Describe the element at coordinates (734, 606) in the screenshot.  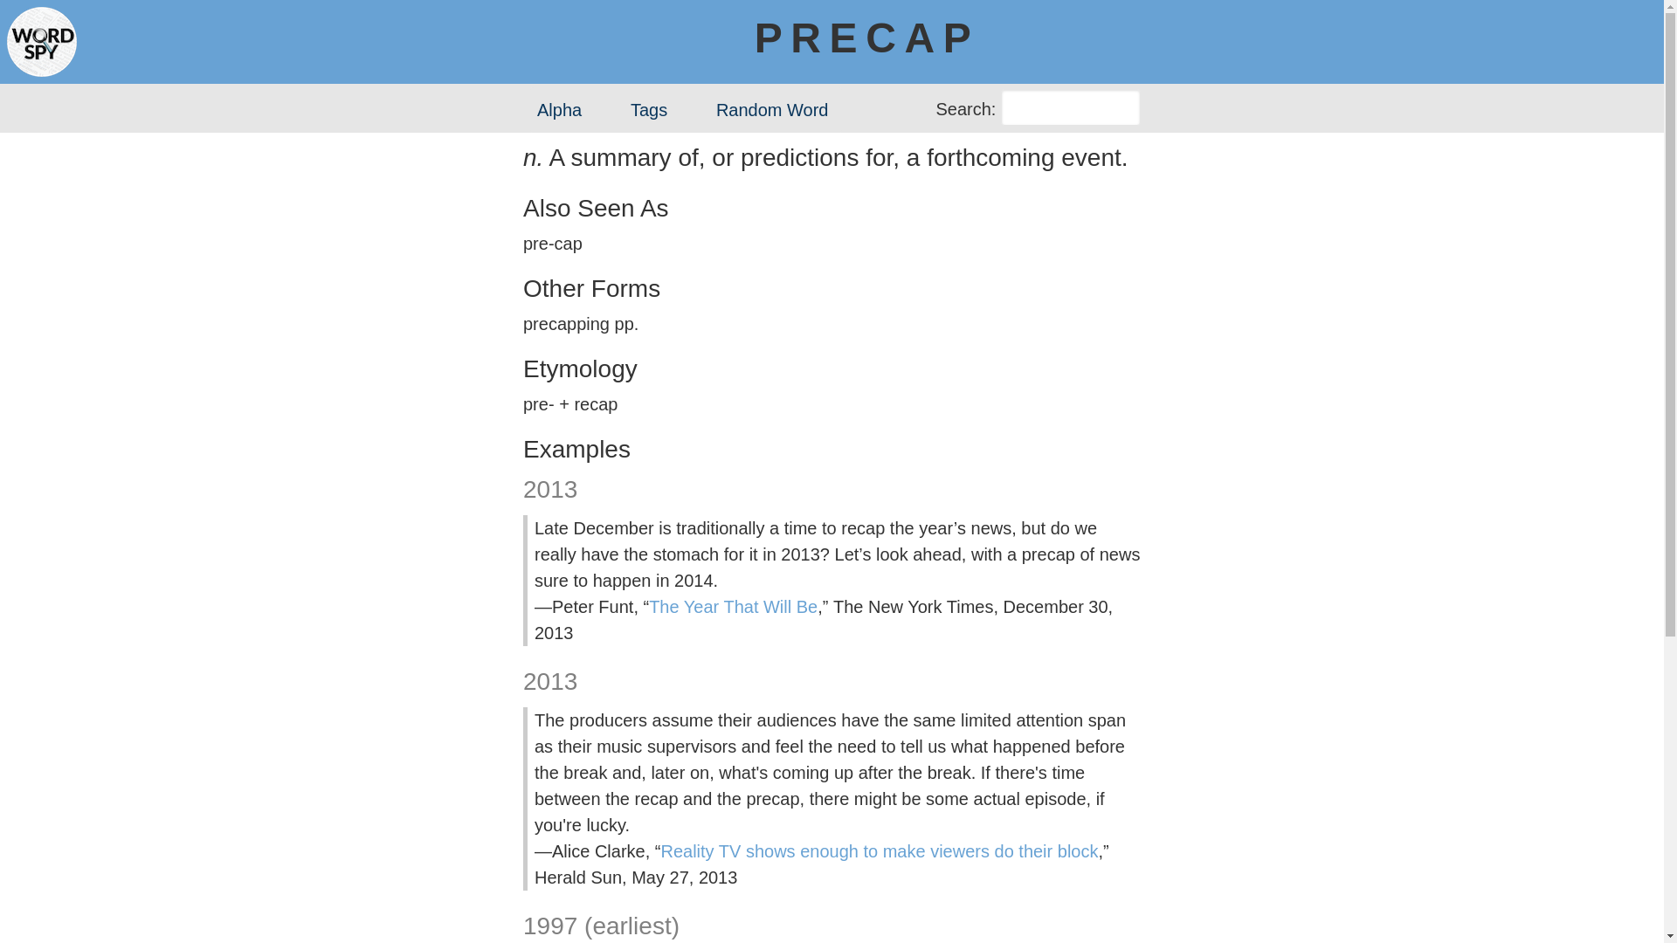
I see `The Year That Will Be` at that location.